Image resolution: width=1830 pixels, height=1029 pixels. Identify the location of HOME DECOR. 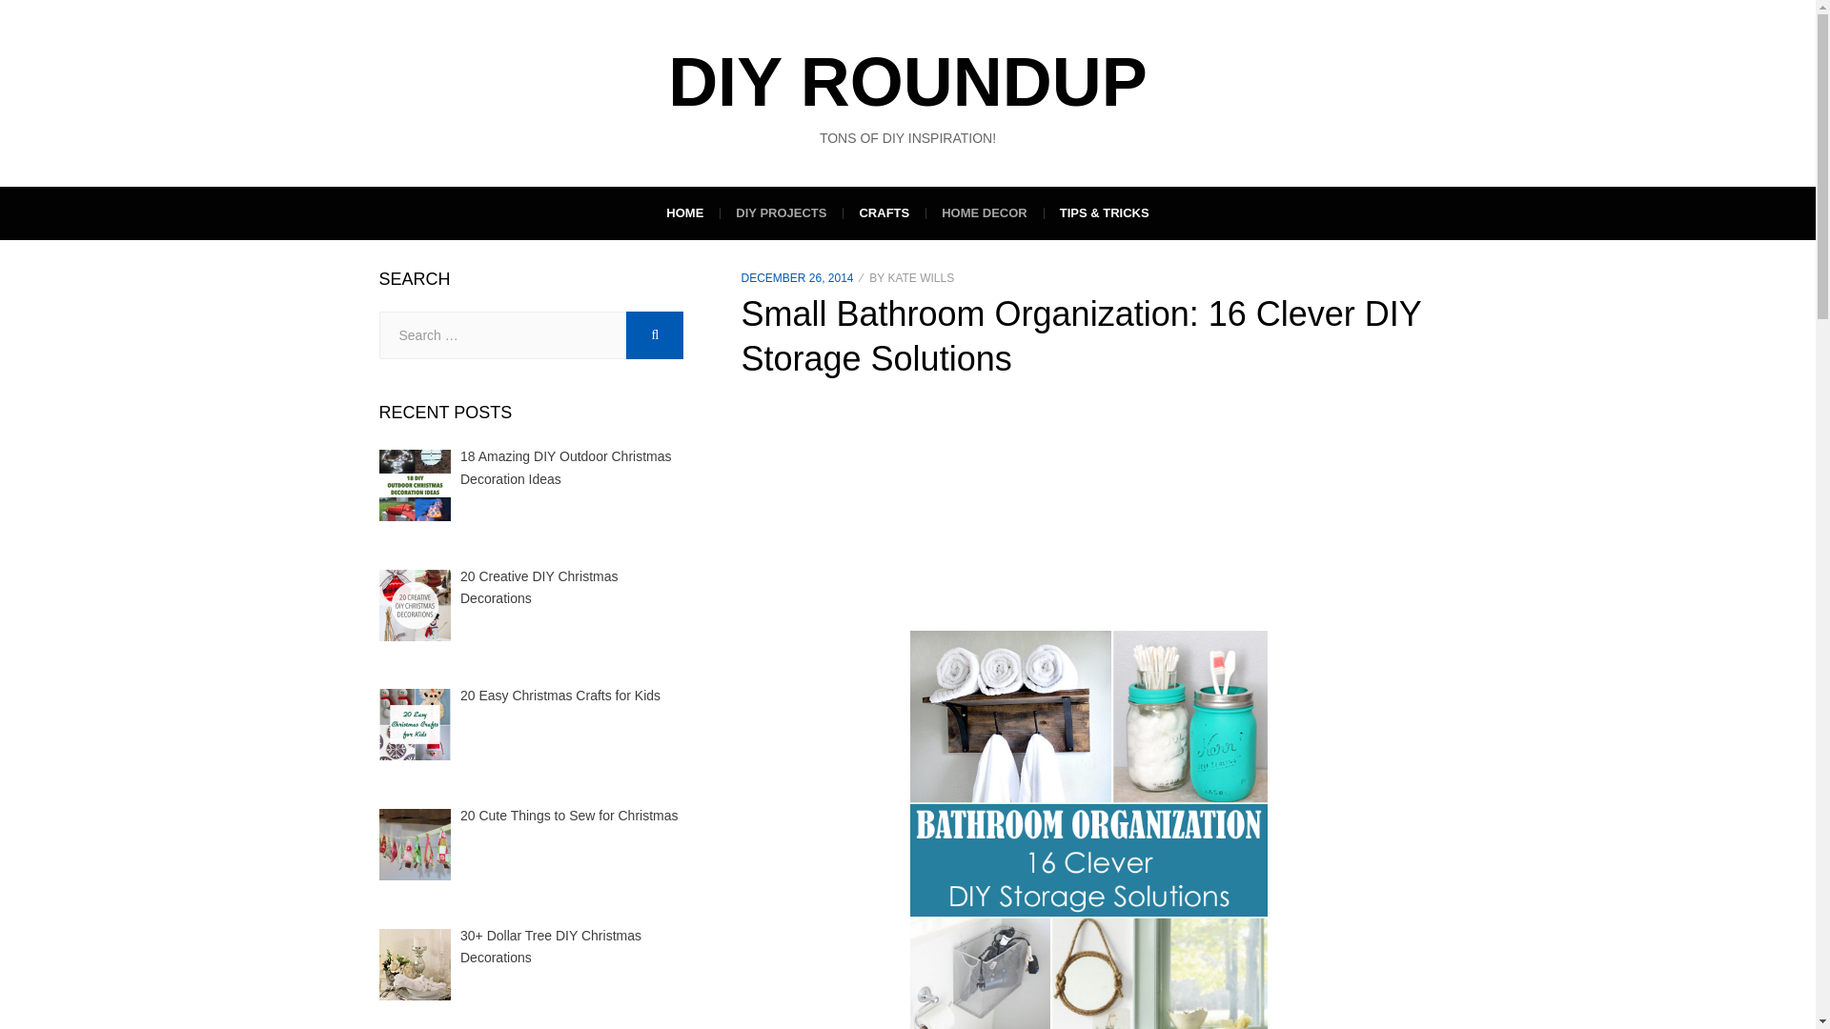
(984, 212).